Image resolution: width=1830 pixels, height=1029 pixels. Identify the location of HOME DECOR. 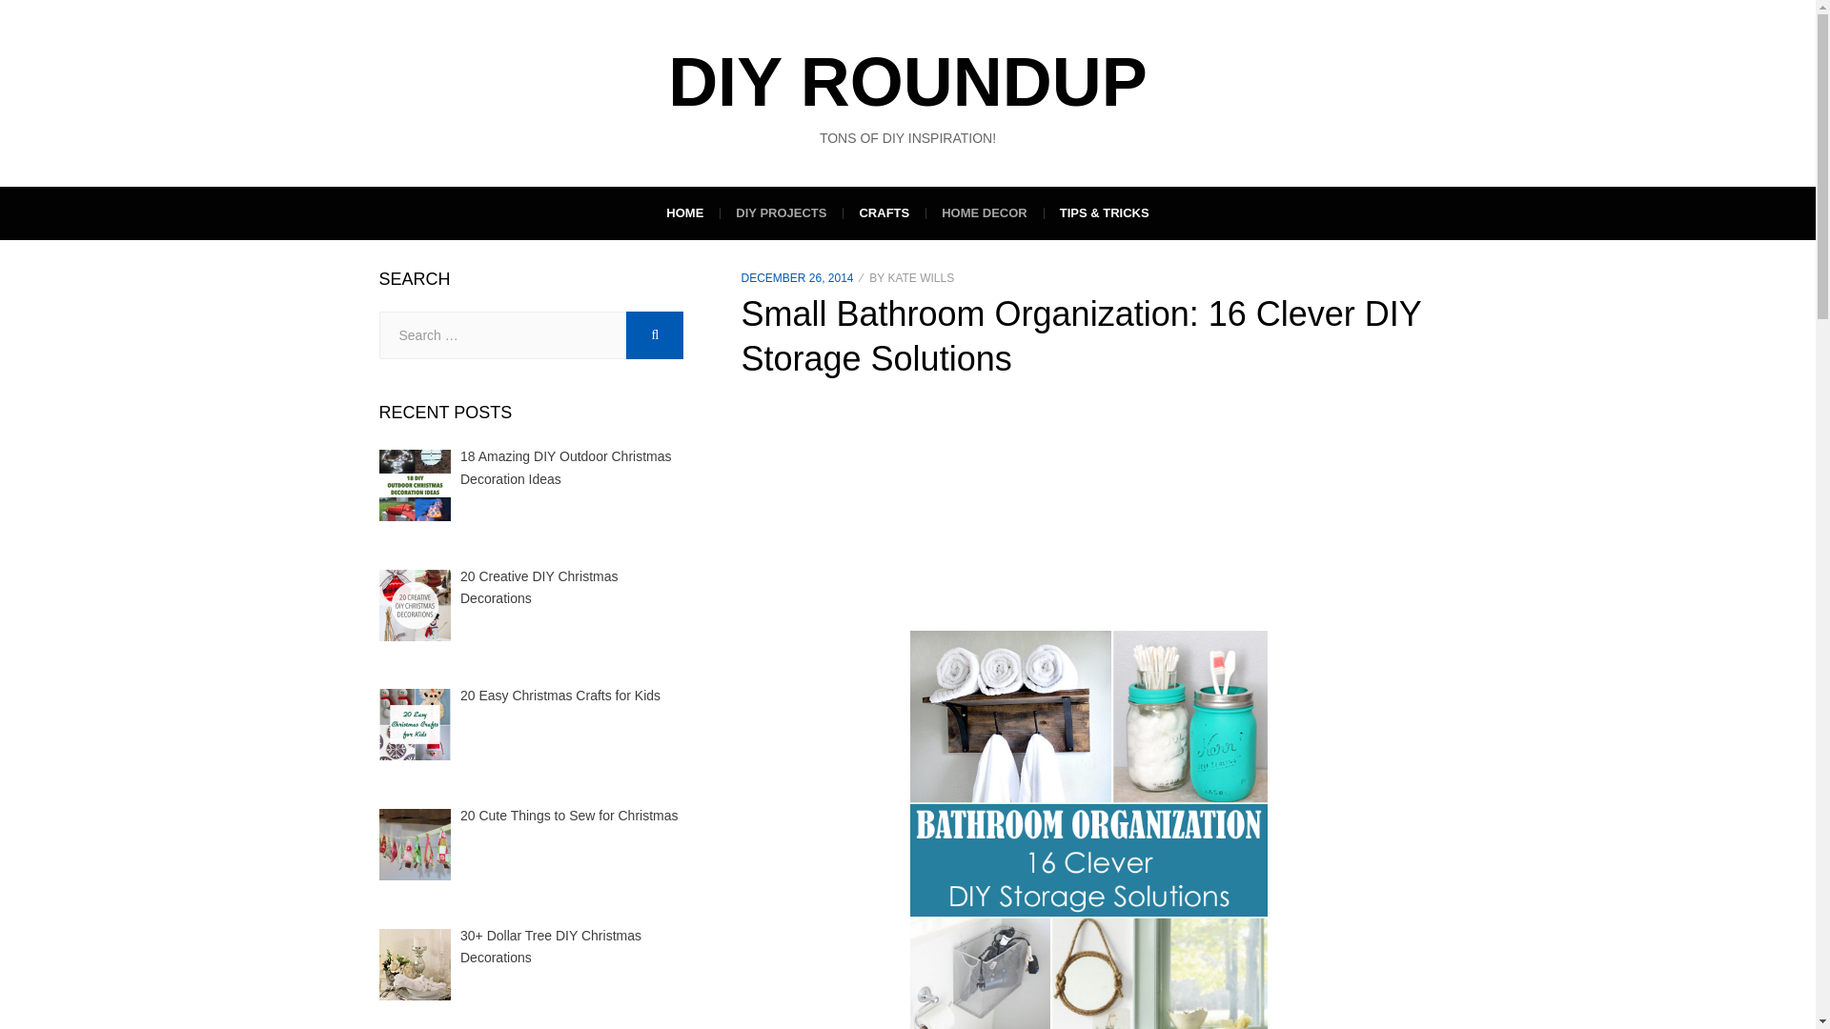
(984, 212).